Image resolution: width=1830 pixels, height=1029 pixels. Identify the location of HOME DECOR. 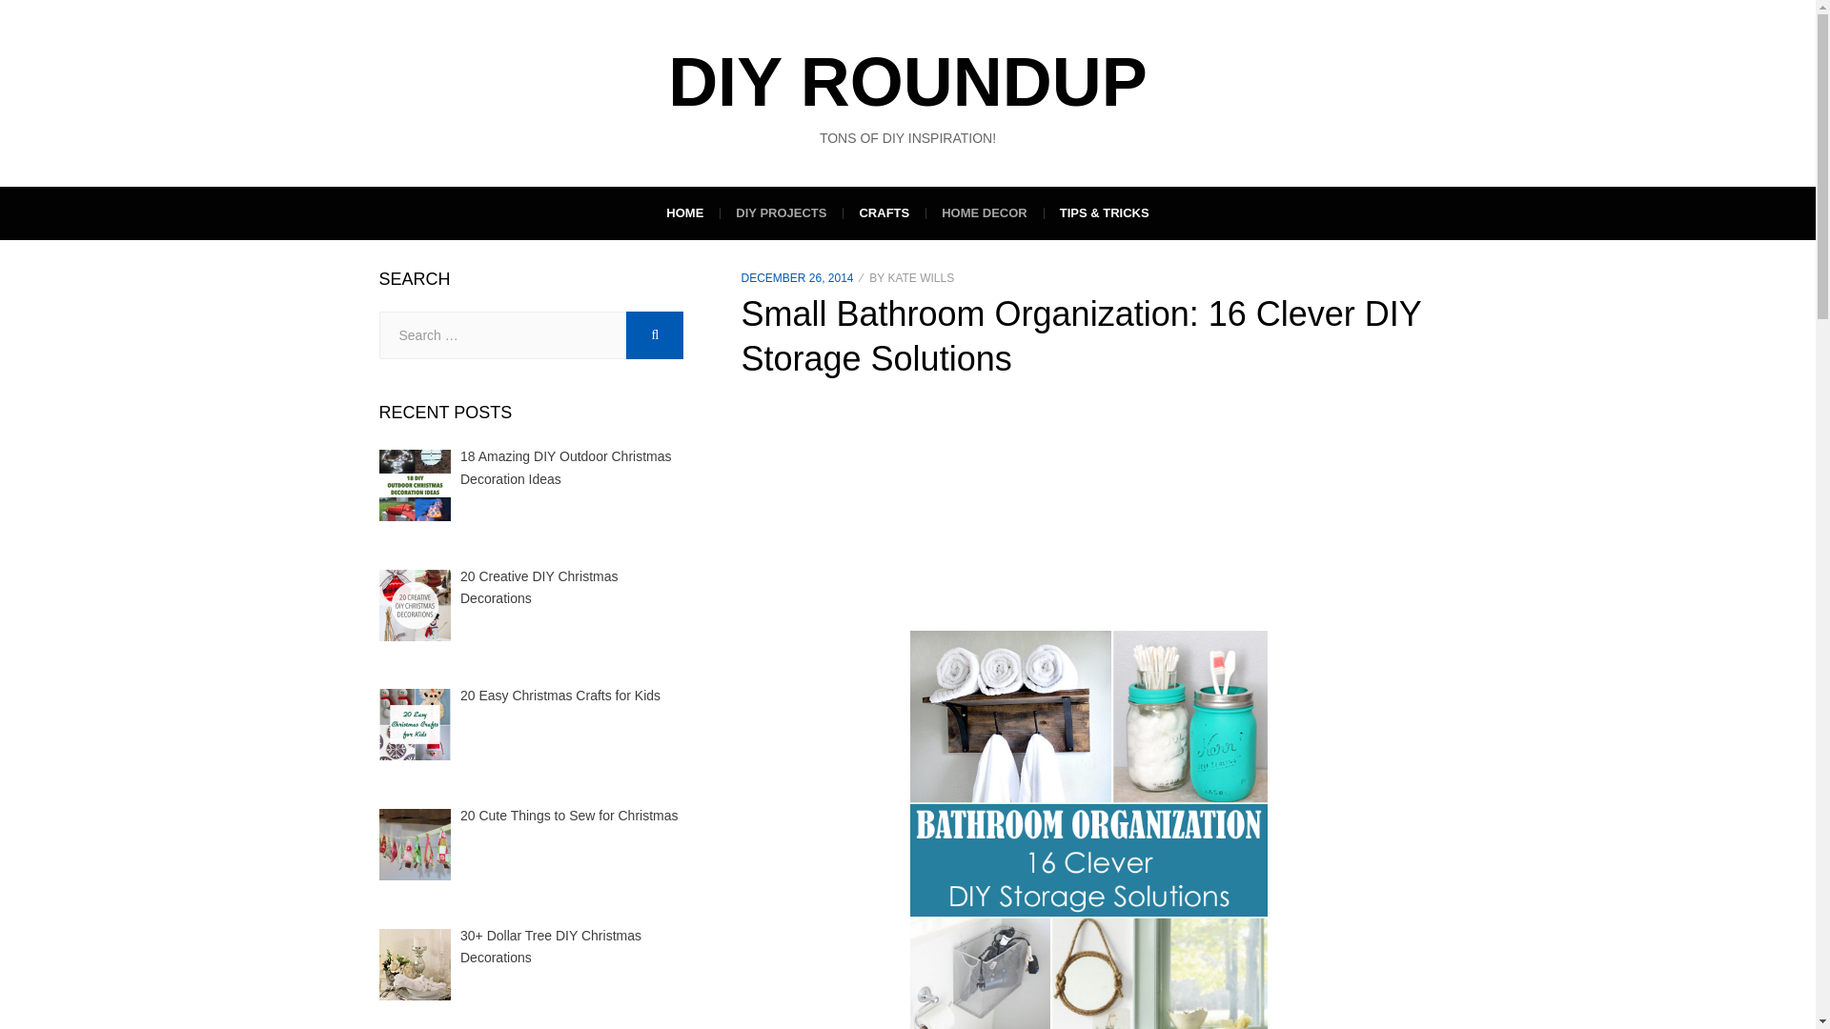
(984, 212).